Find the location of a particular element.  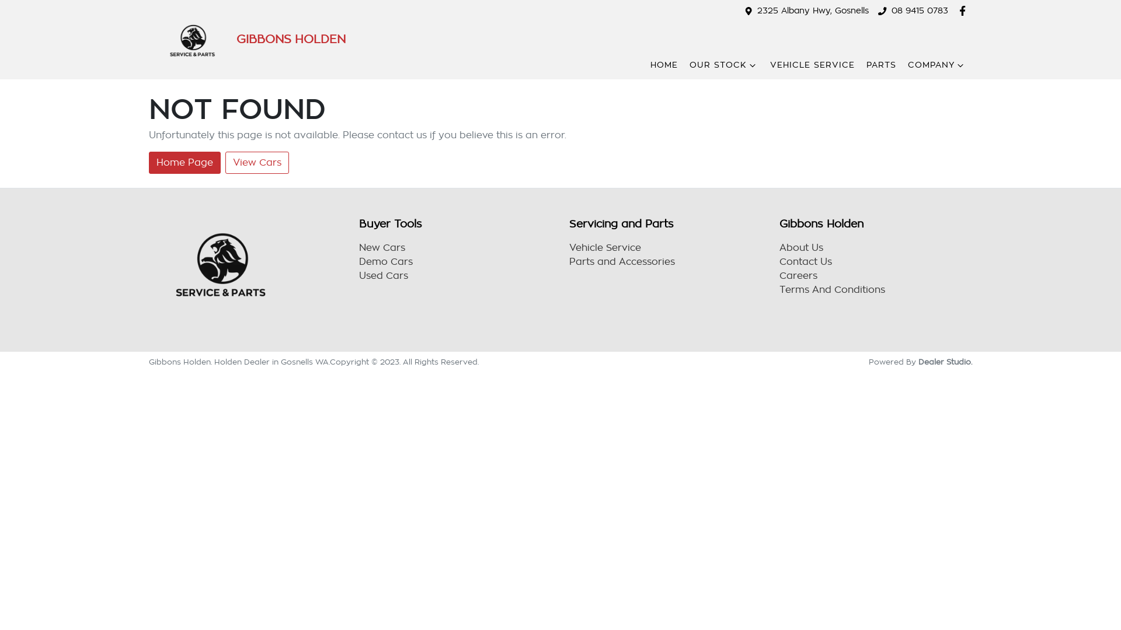

OUR STOCK is located at coordinates (724, 65).